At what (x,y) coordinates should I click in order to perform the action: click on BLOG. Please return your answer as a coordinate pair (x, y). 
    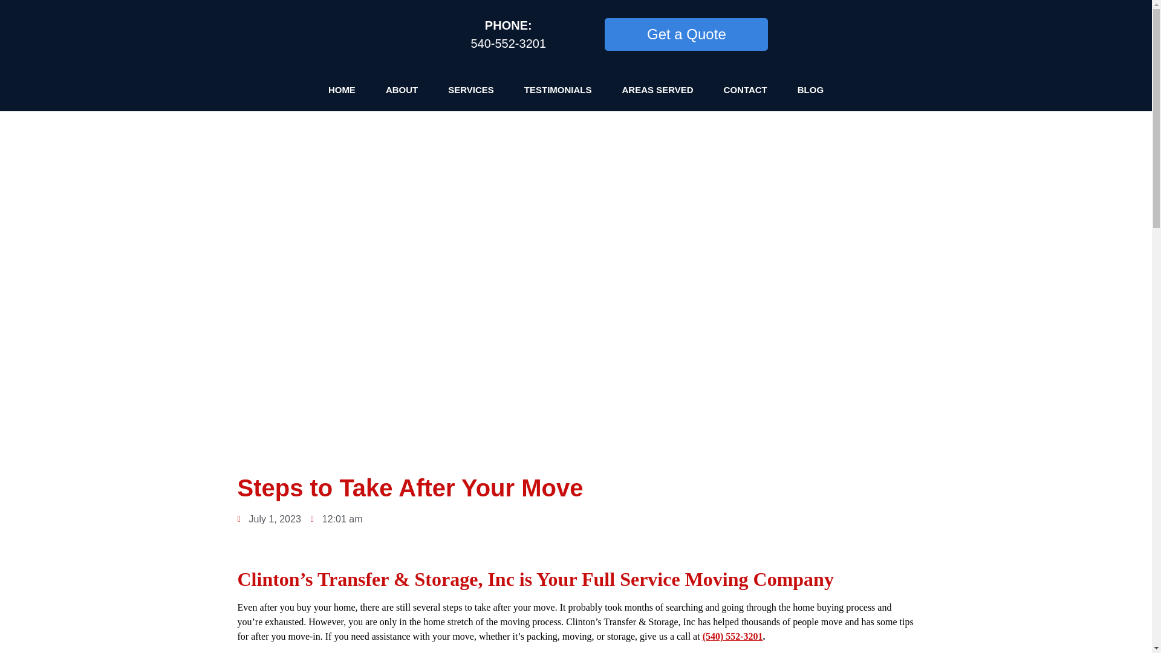
    Looking at the image, I should click on (810, 89).